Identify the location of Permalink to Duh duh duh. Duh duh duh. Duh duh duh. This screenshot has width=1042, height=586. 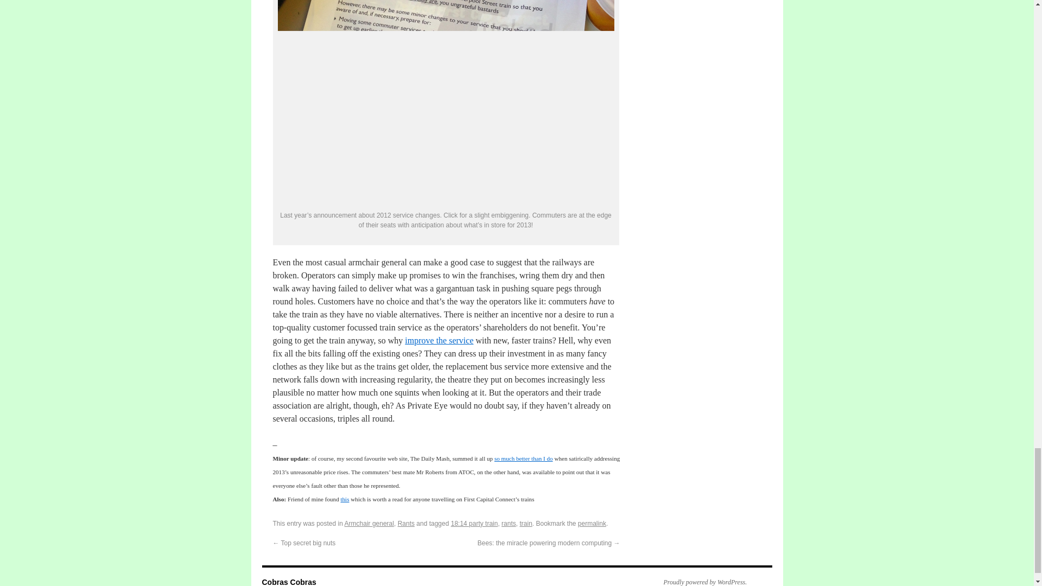
(592, 523).